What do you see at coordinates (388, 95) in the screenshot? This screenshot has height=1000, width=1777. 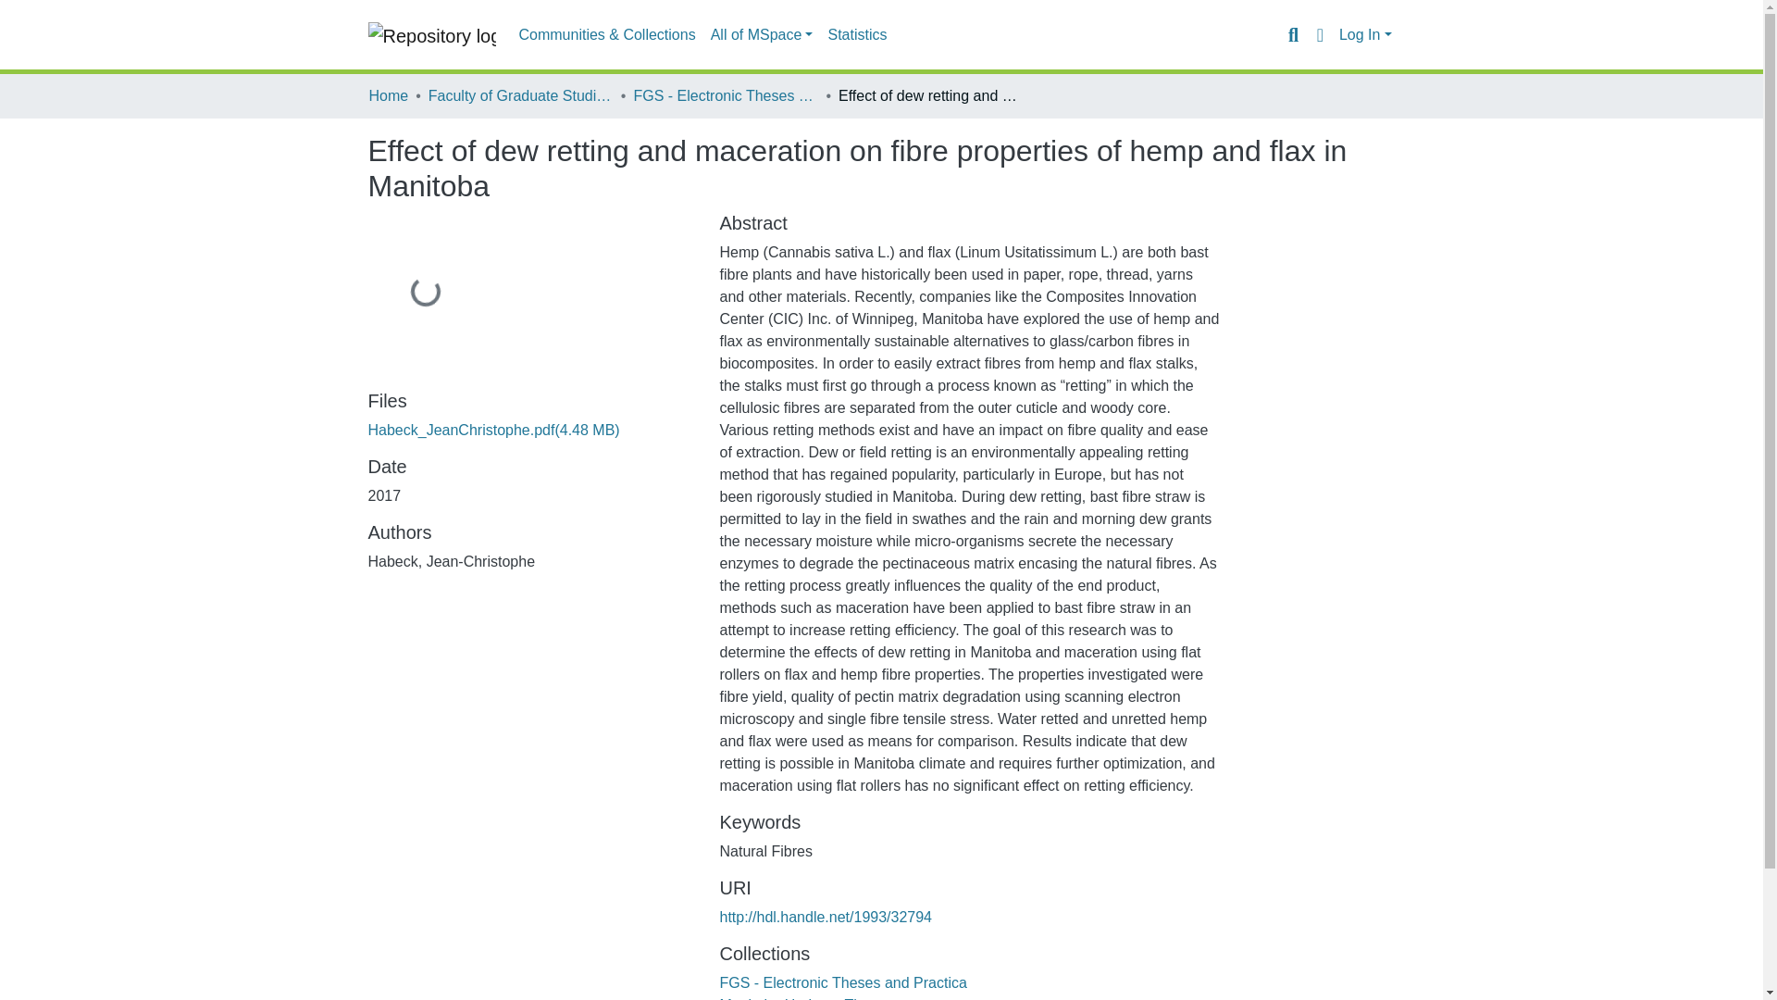 I see `Home` at bounding box center [388, 95].